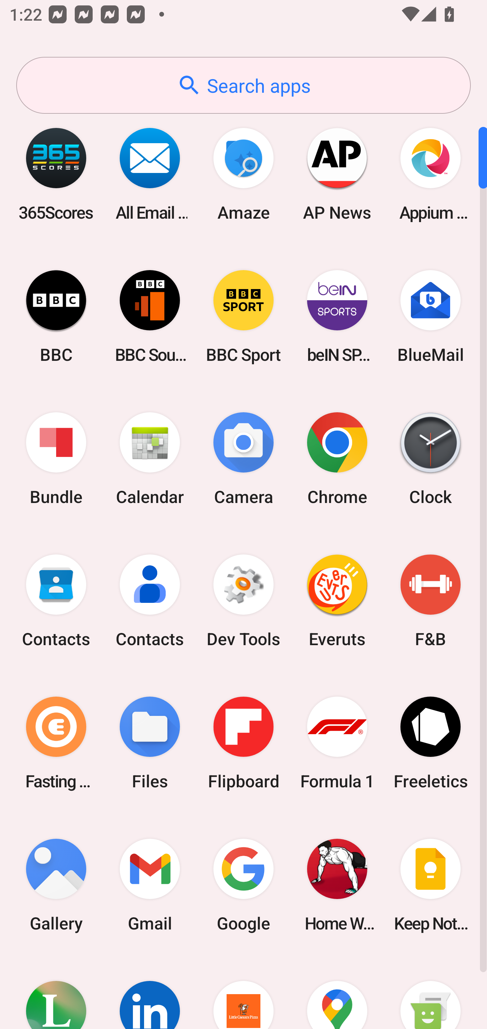  Describe the element at coordinates (150, 459) in the screenshot. I see `Calendar` at that location.